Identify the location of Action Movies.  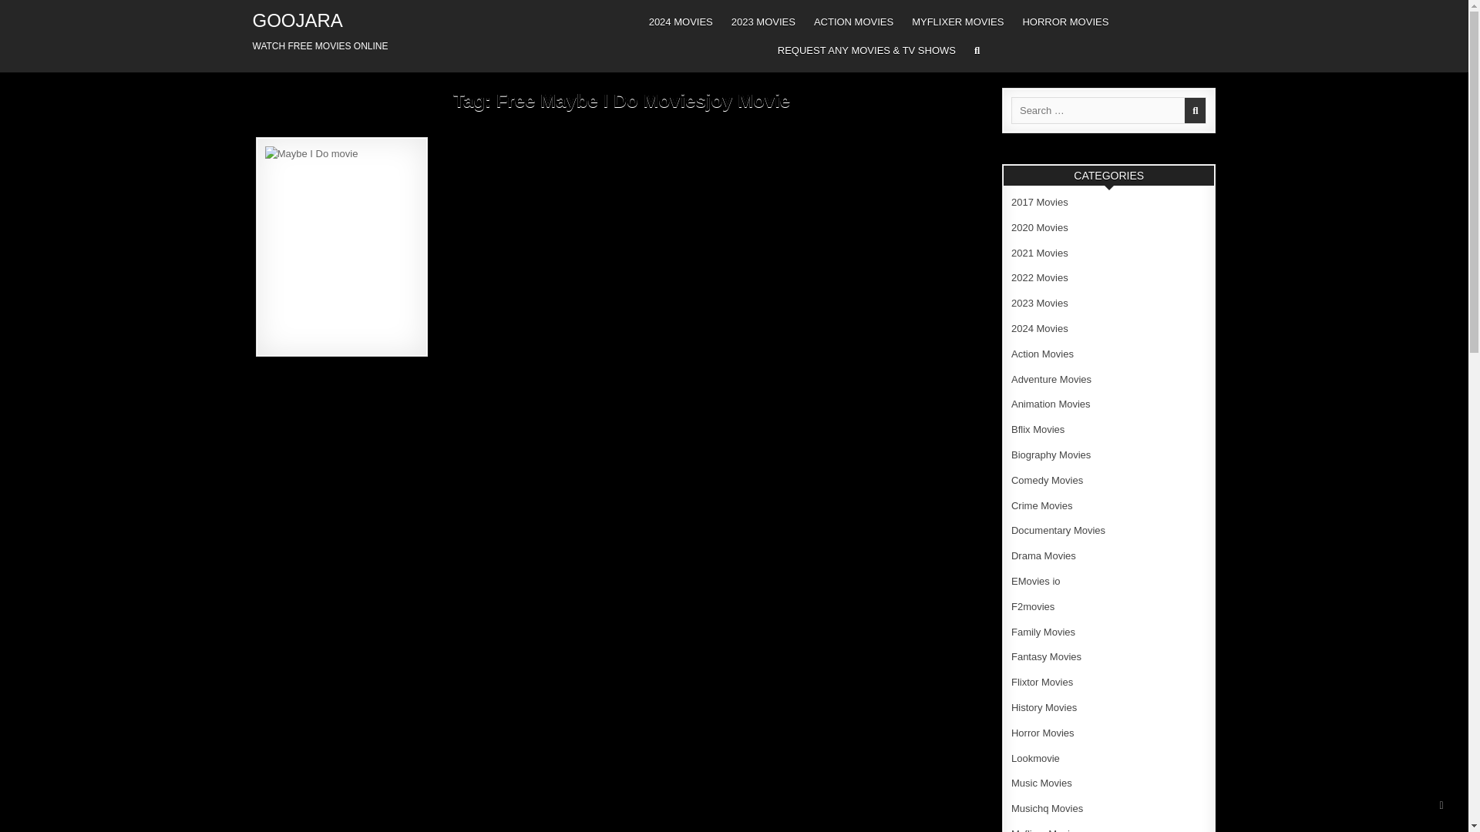
(1042, 354).